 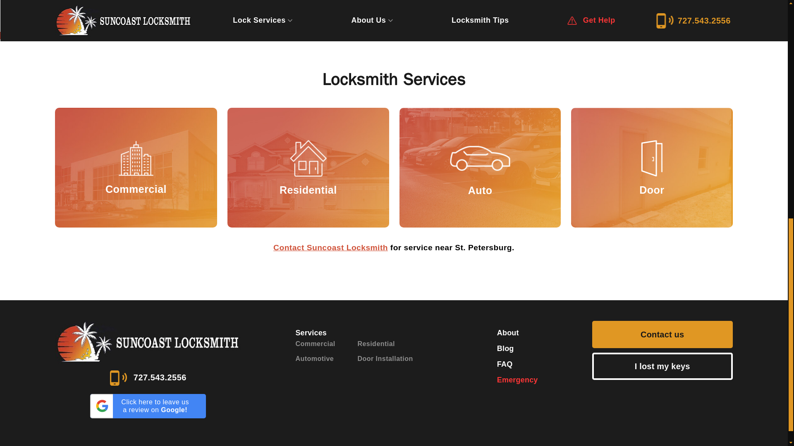 What do you see at coordinates (480, 168) in the screenshot?
I see `Auto` at bounding box center [480, 168].